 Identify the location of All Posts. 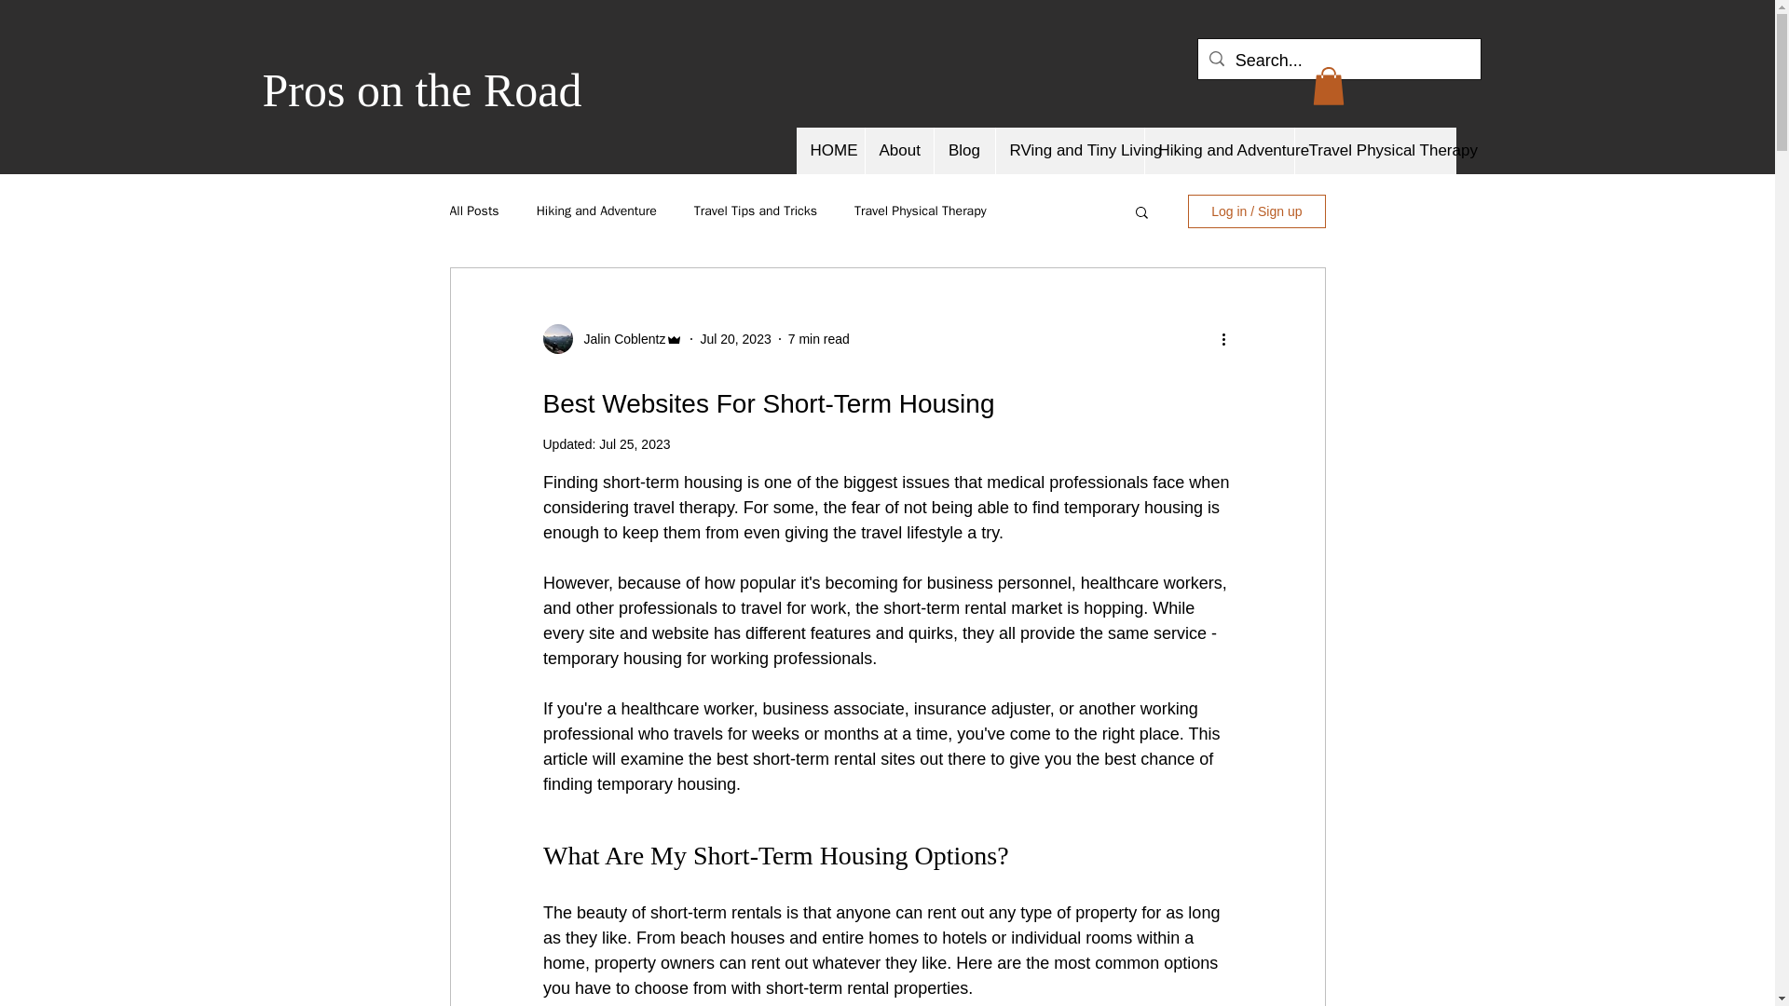
(473, 211).